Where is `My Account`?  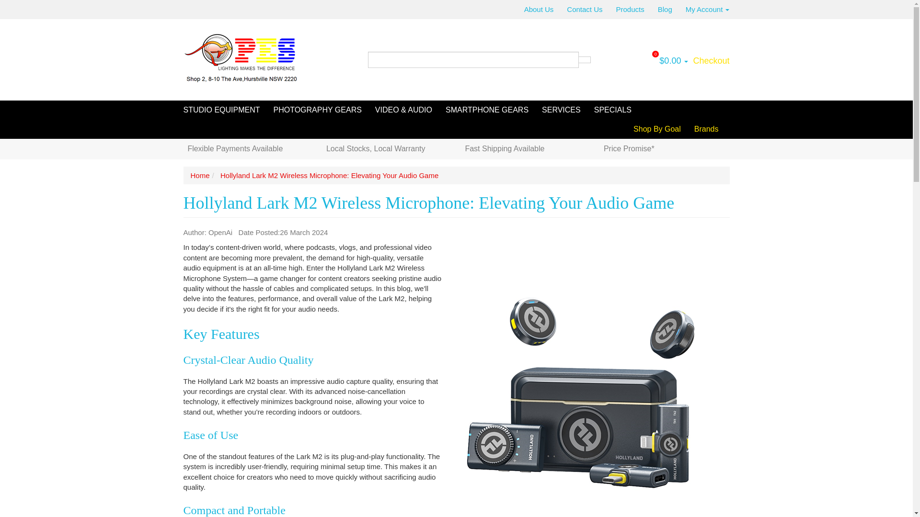
My Account is located at coordinates (704, 10).